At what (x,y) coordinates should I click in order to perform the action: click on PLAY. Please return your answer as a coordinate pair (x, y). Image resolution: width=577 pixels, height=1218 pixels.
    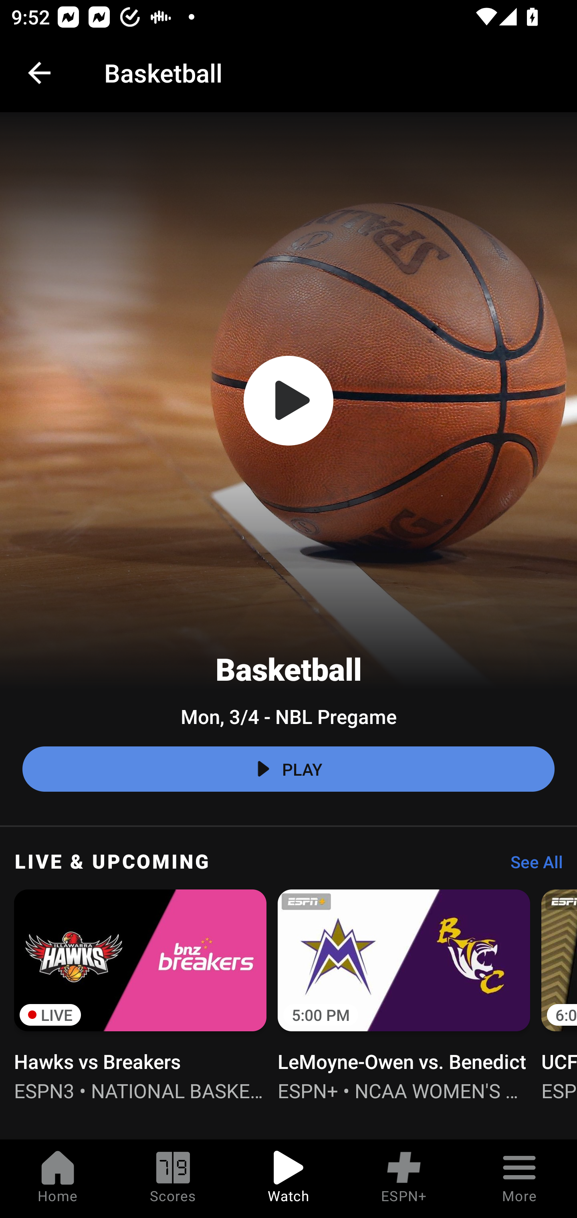
    Looking at the image, I should click on (288, 769).